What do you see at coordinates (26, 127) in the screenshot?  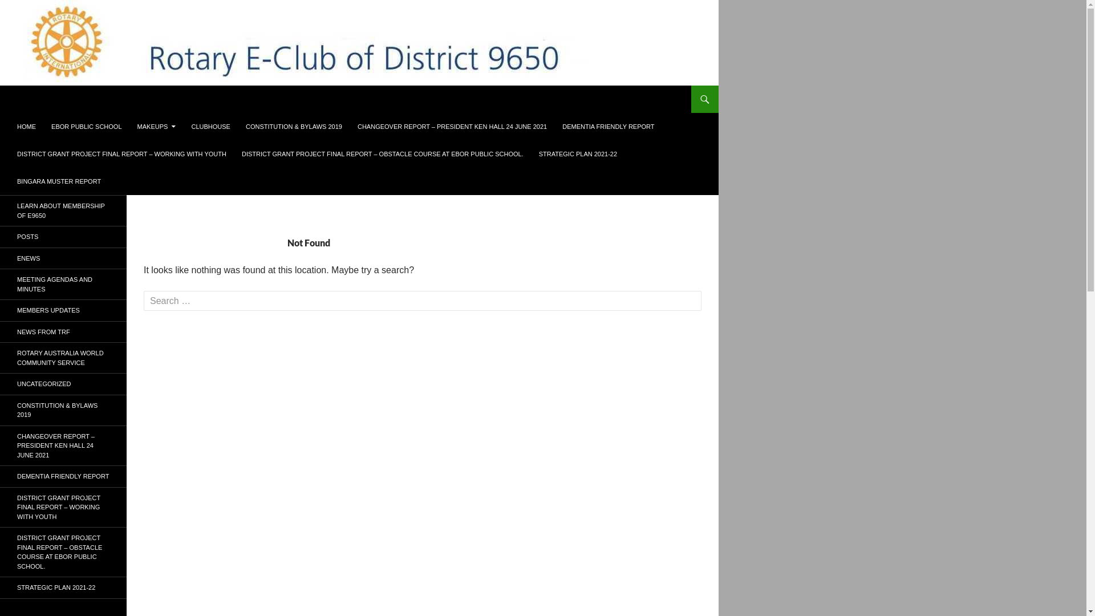 I see `HOME` at bounding box center [26, 127].